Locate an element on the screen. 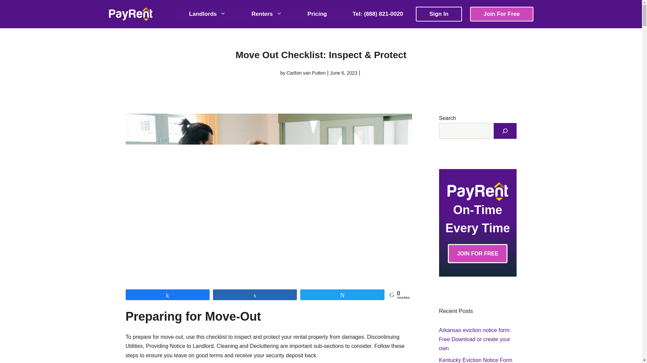 This screenshot has width=647, height=363. Join For Free is located at coordinates (501, 14).